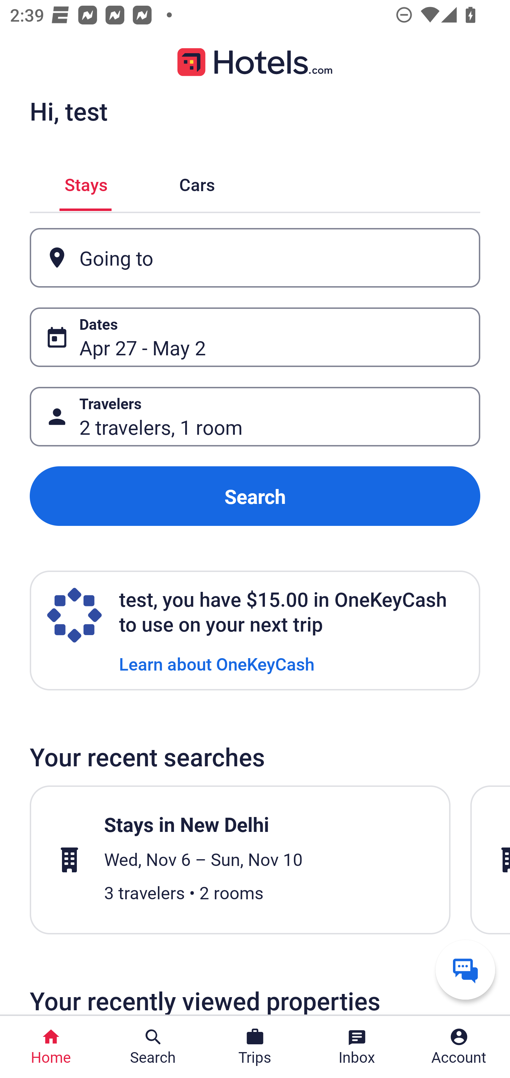  What do you see at coordinates (465, 969) in the screenshot?
I see `Get help from a virtual agent` at bounding box center [465, 969].